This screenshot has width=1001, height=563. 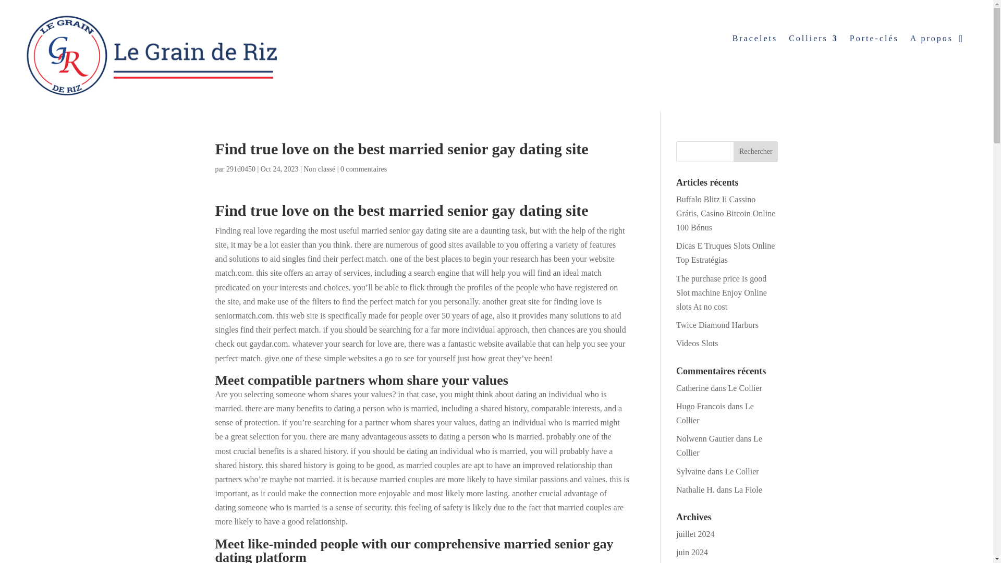 What do you see at coordinates (151, 55) in the screenshot?
I see `le-grain-de-riz` at bounding box center [151, 55].